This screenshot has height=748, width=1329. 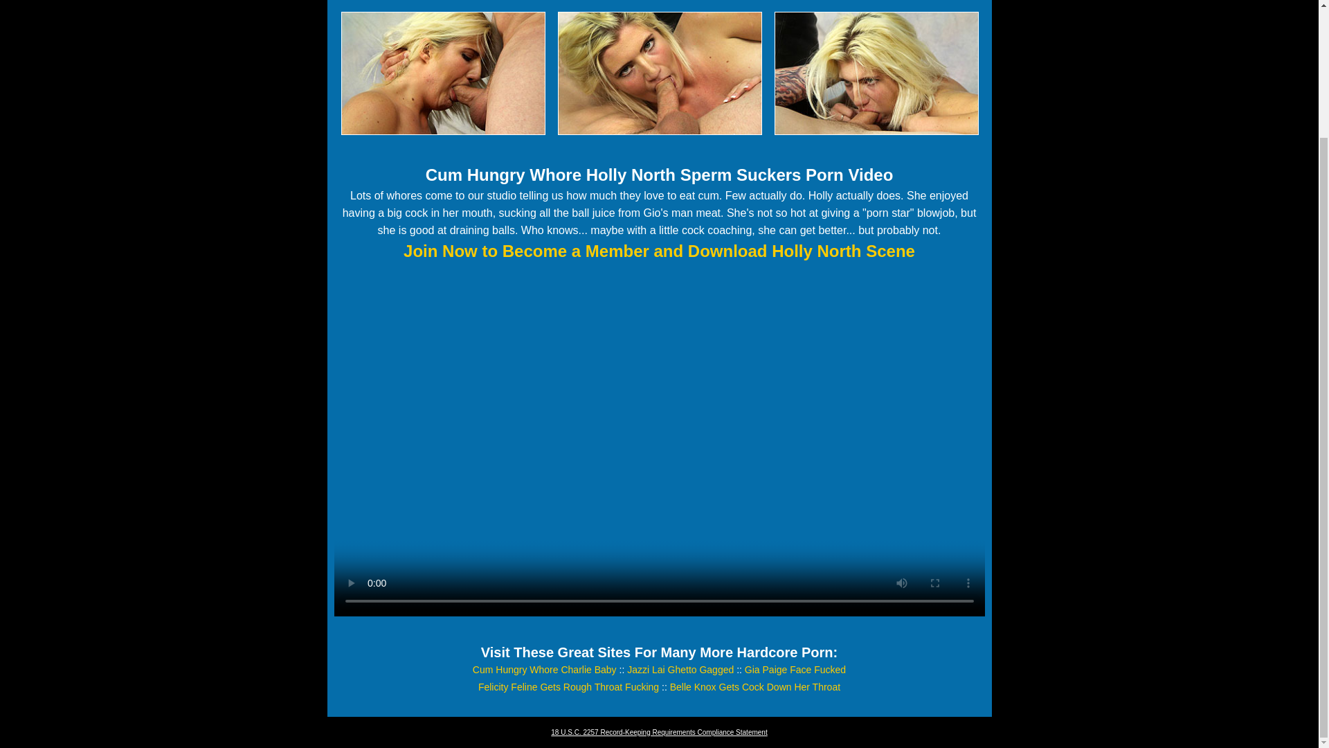 What do you see at coordinates (659, 251) in the screenshot?
I see `Join Now to Become a Member and Download Holly North Scene` at bounding box center [659, 251].